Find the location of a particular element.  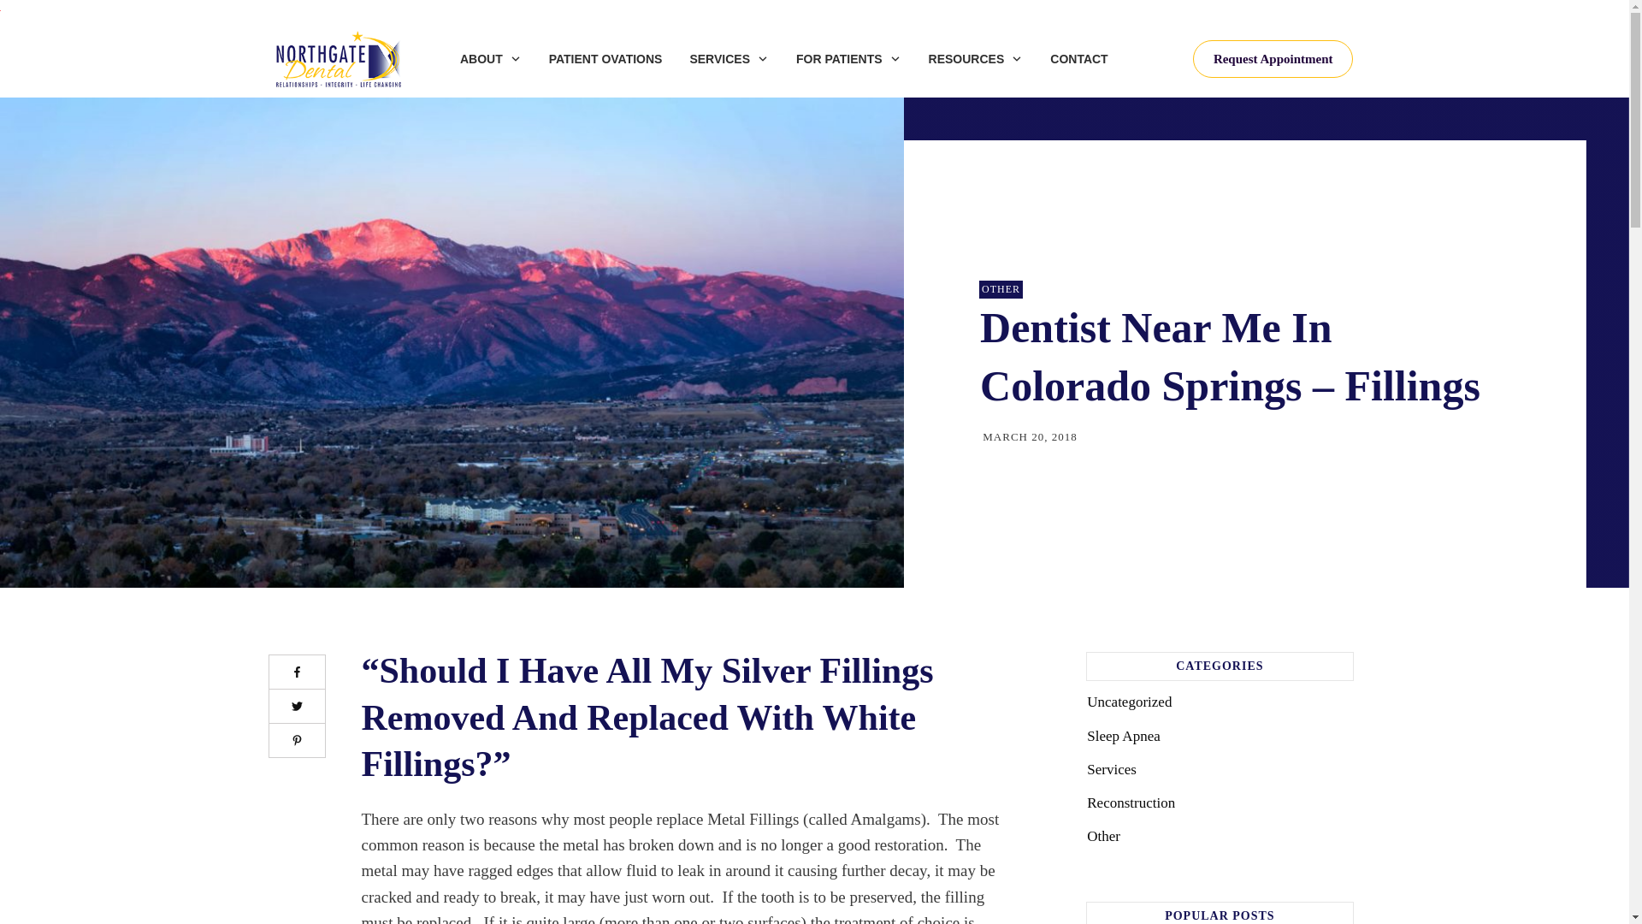

About is located at coordinates (491, 59).